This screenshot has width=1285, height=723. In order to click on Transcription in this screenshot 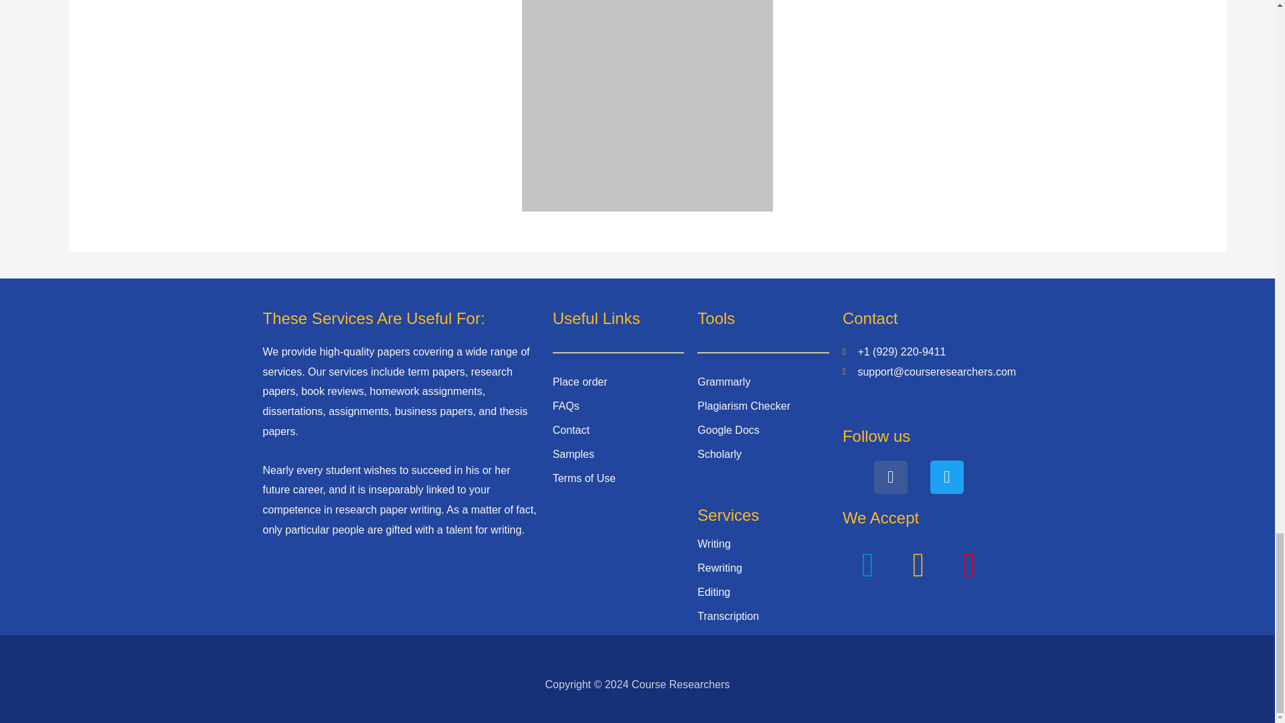, I will do `click(728, 616)`.